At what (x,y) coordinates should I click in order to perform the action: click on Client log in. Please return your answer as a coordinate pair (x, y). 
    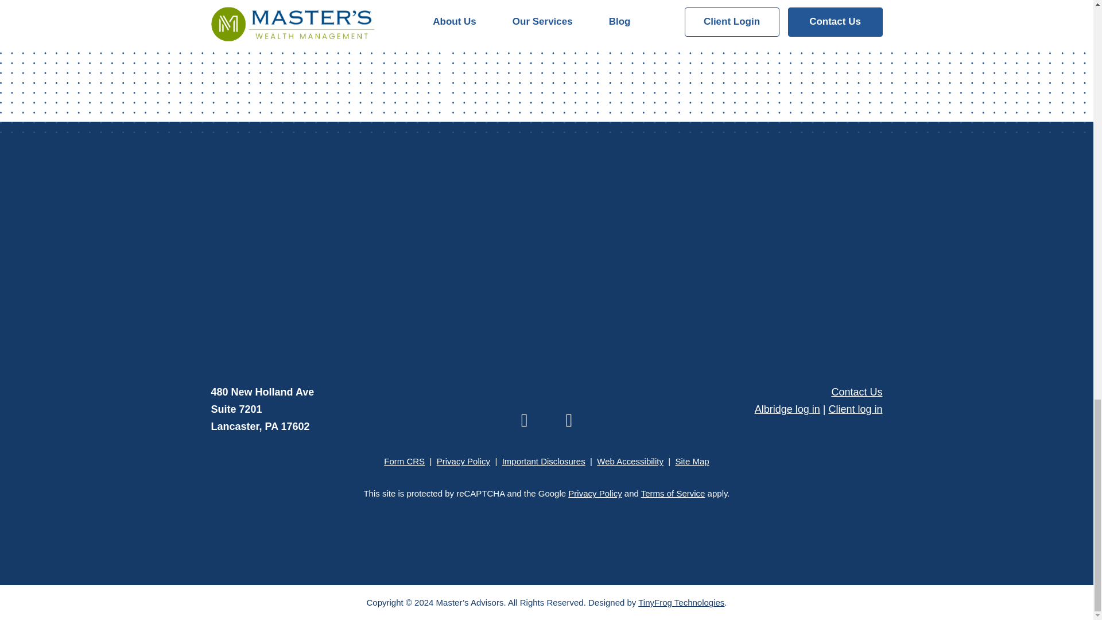
    Looking at the image, I should click on (855, 409).